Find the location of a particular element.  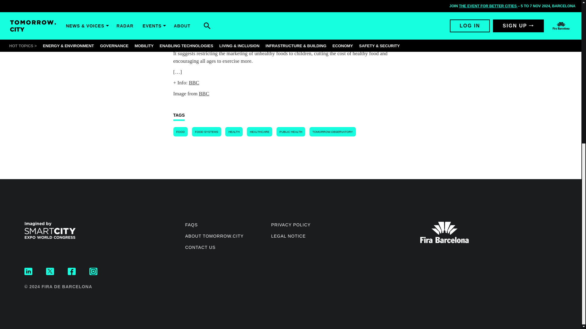

HEALTHCARE is located at coordinates (259, 132).